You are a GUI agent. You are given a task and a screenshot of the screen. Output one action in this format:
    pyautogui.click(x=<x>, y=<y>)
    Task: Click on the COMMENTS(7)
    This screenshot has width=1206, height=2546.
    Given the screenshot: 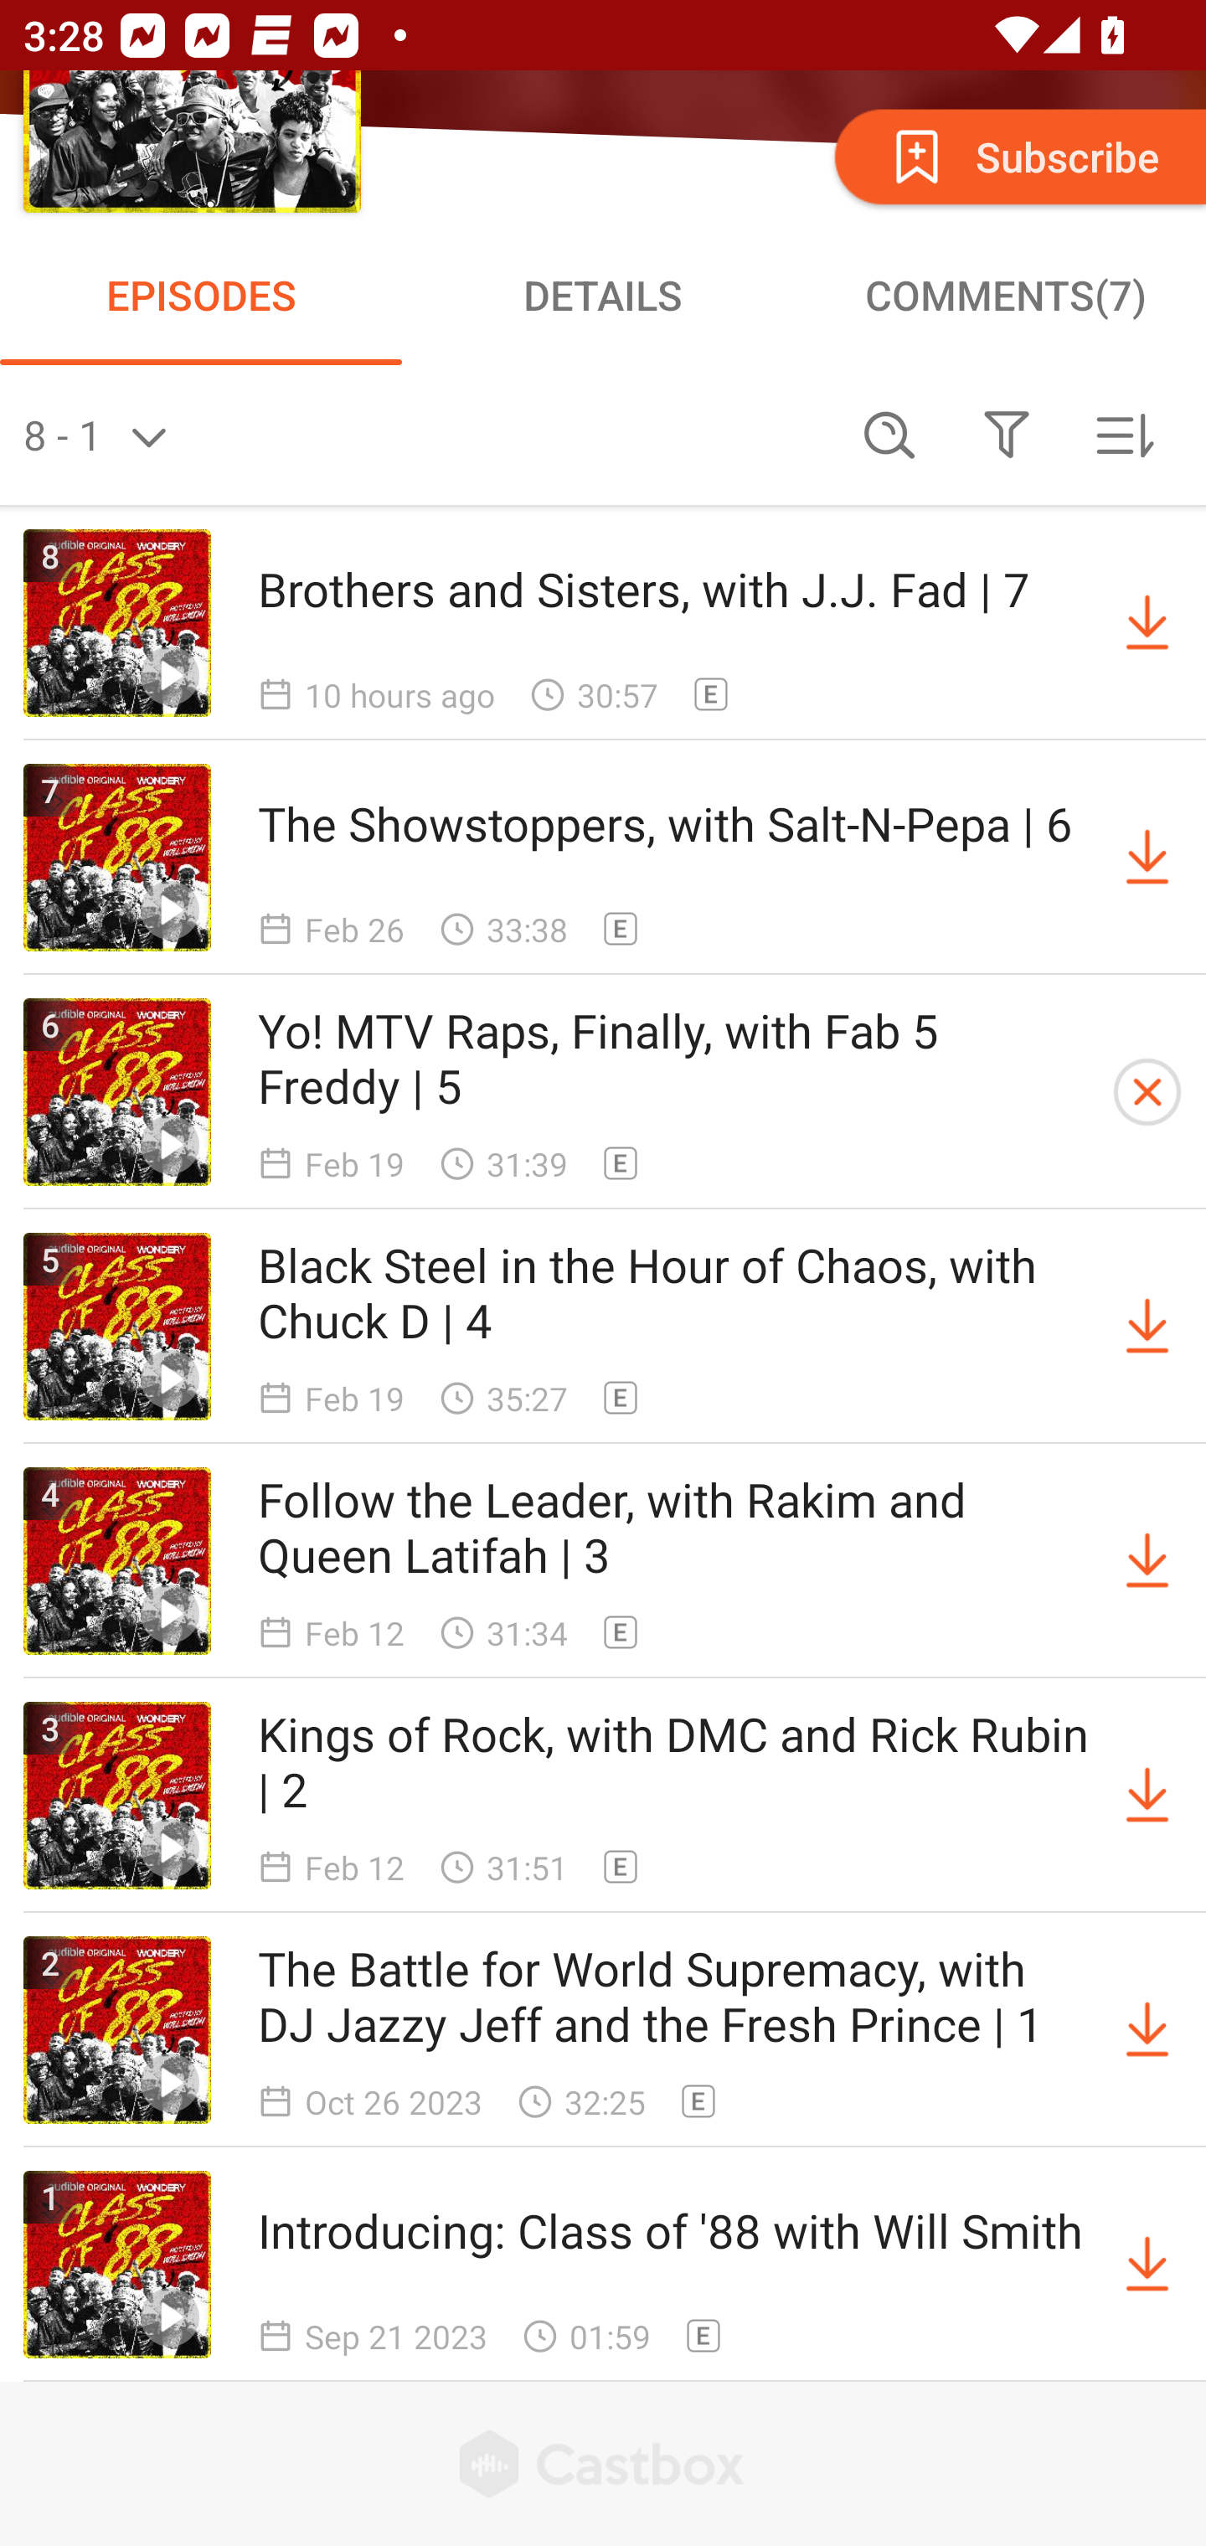 What is the action you would take?
    pyautogui.click(x=1005, y=293)
    